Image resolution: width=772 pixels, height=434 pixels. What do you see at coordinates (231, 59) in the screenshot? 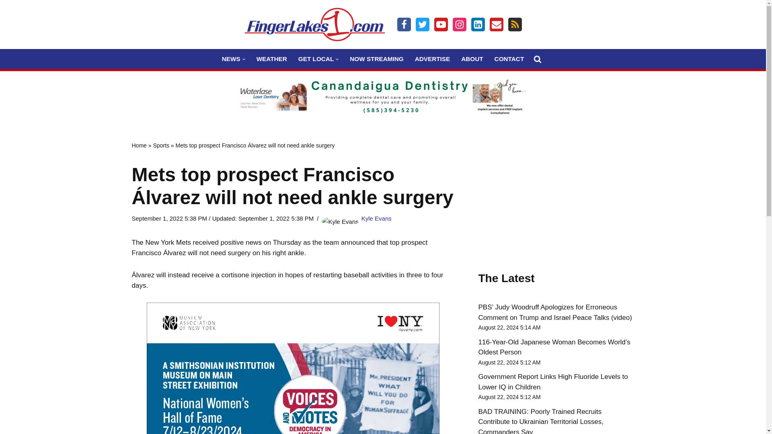
I see `NEWS` at bounding box center [231, 59].